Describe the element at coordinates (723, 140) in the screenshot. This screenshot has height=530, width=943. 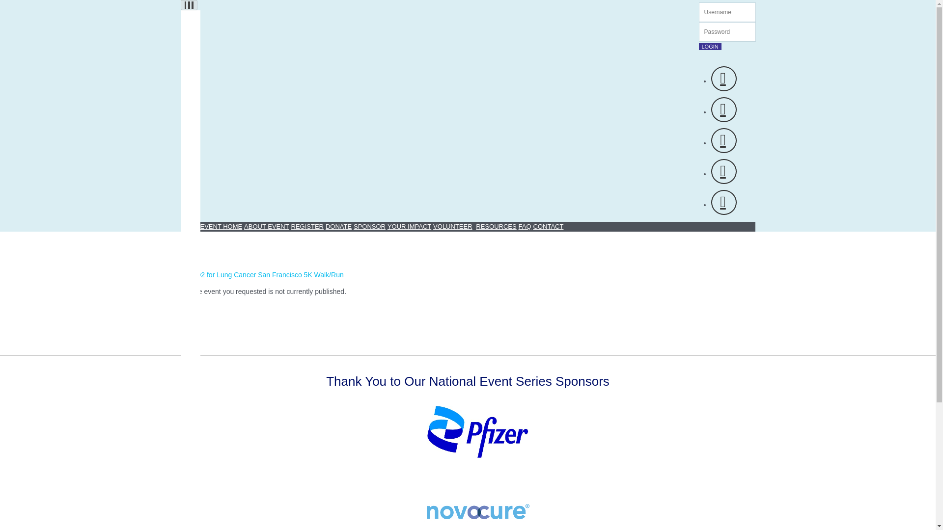
I see `SPONSOR` at that location.